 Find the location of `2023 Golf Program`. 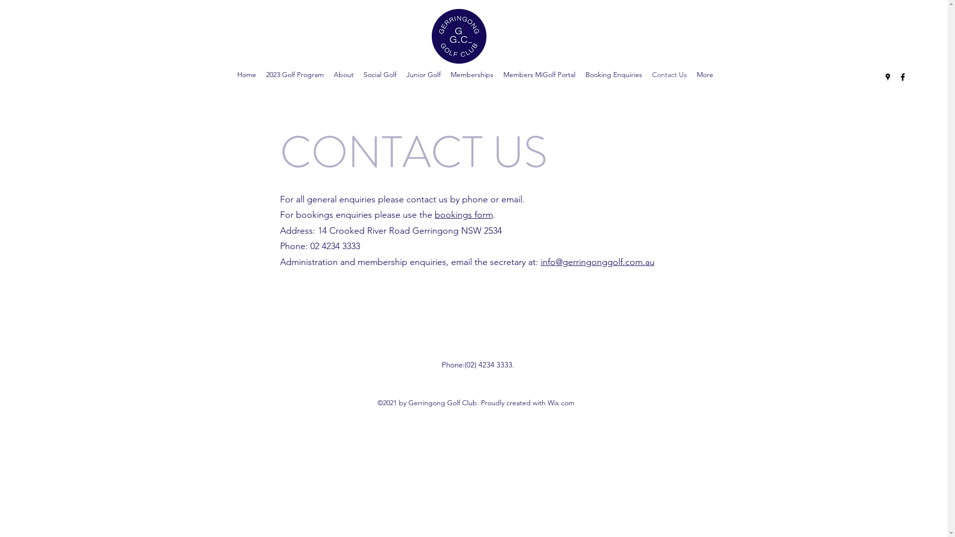

2023 Golf Program is located at coordinates (295, 75).